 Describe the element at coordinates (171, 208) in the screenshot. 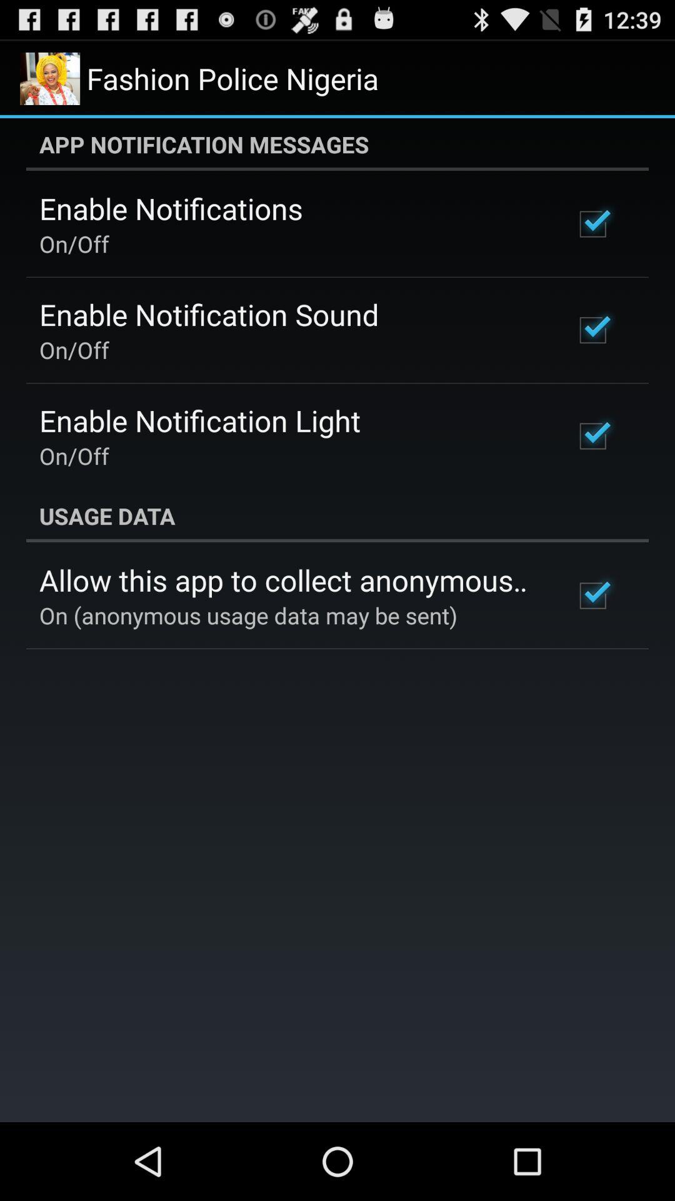

I see `turn off the icon below app notification messages` at that location.